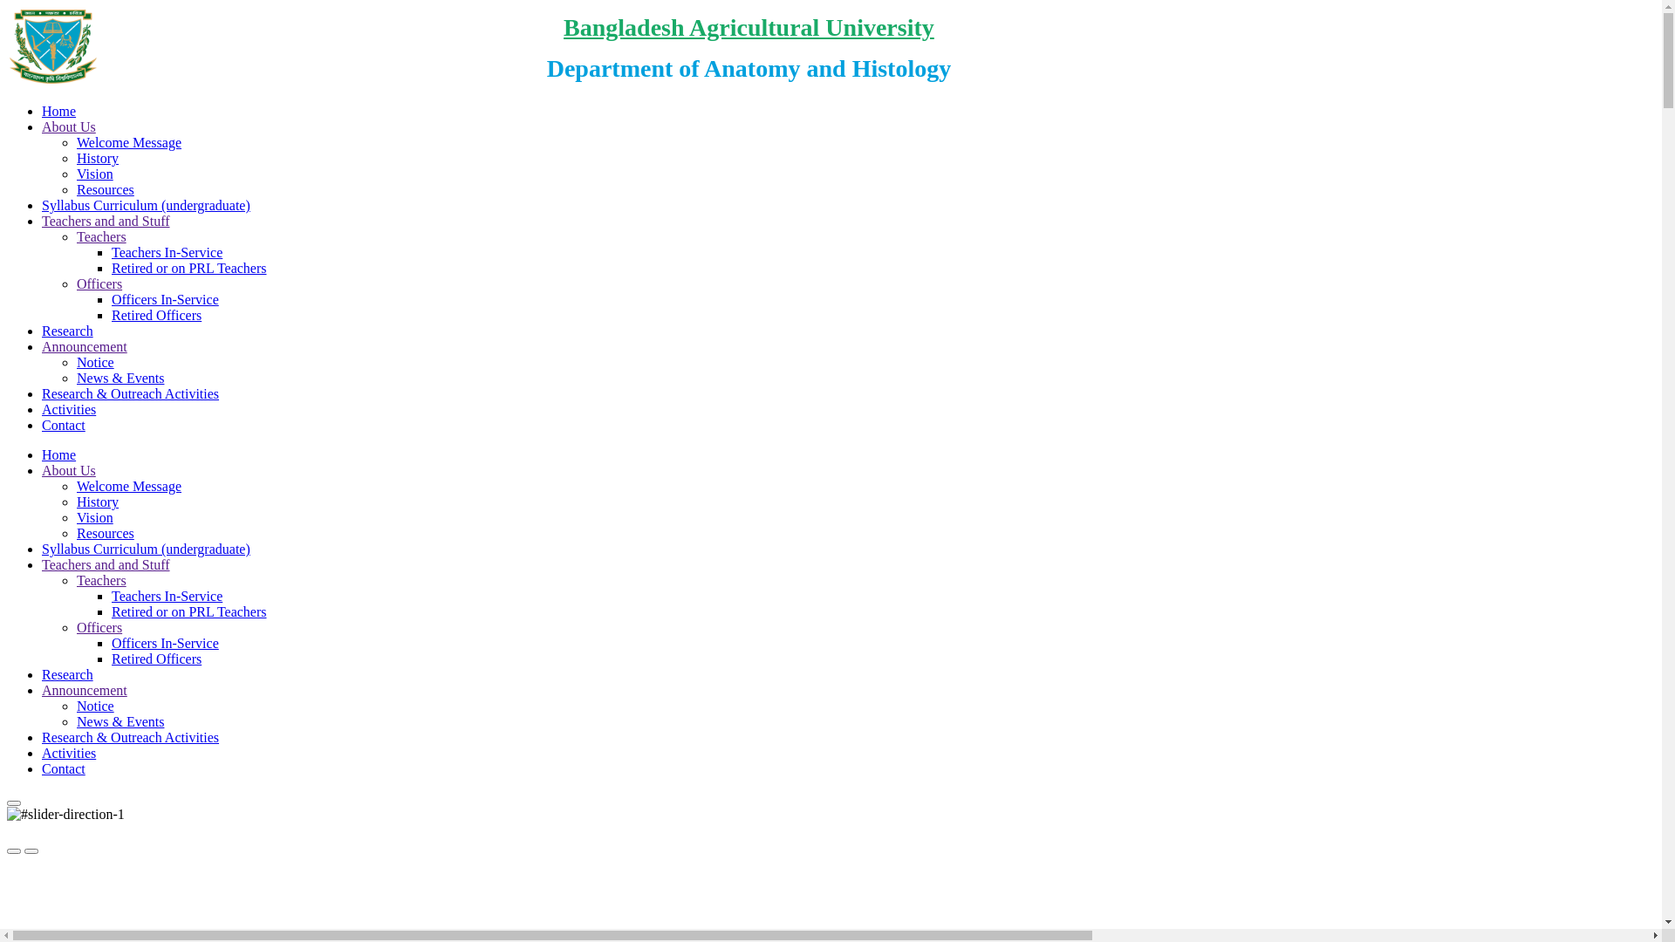  Describe the element at coordinates (99, 628) in the screenshot. I see `Officers` at that location.